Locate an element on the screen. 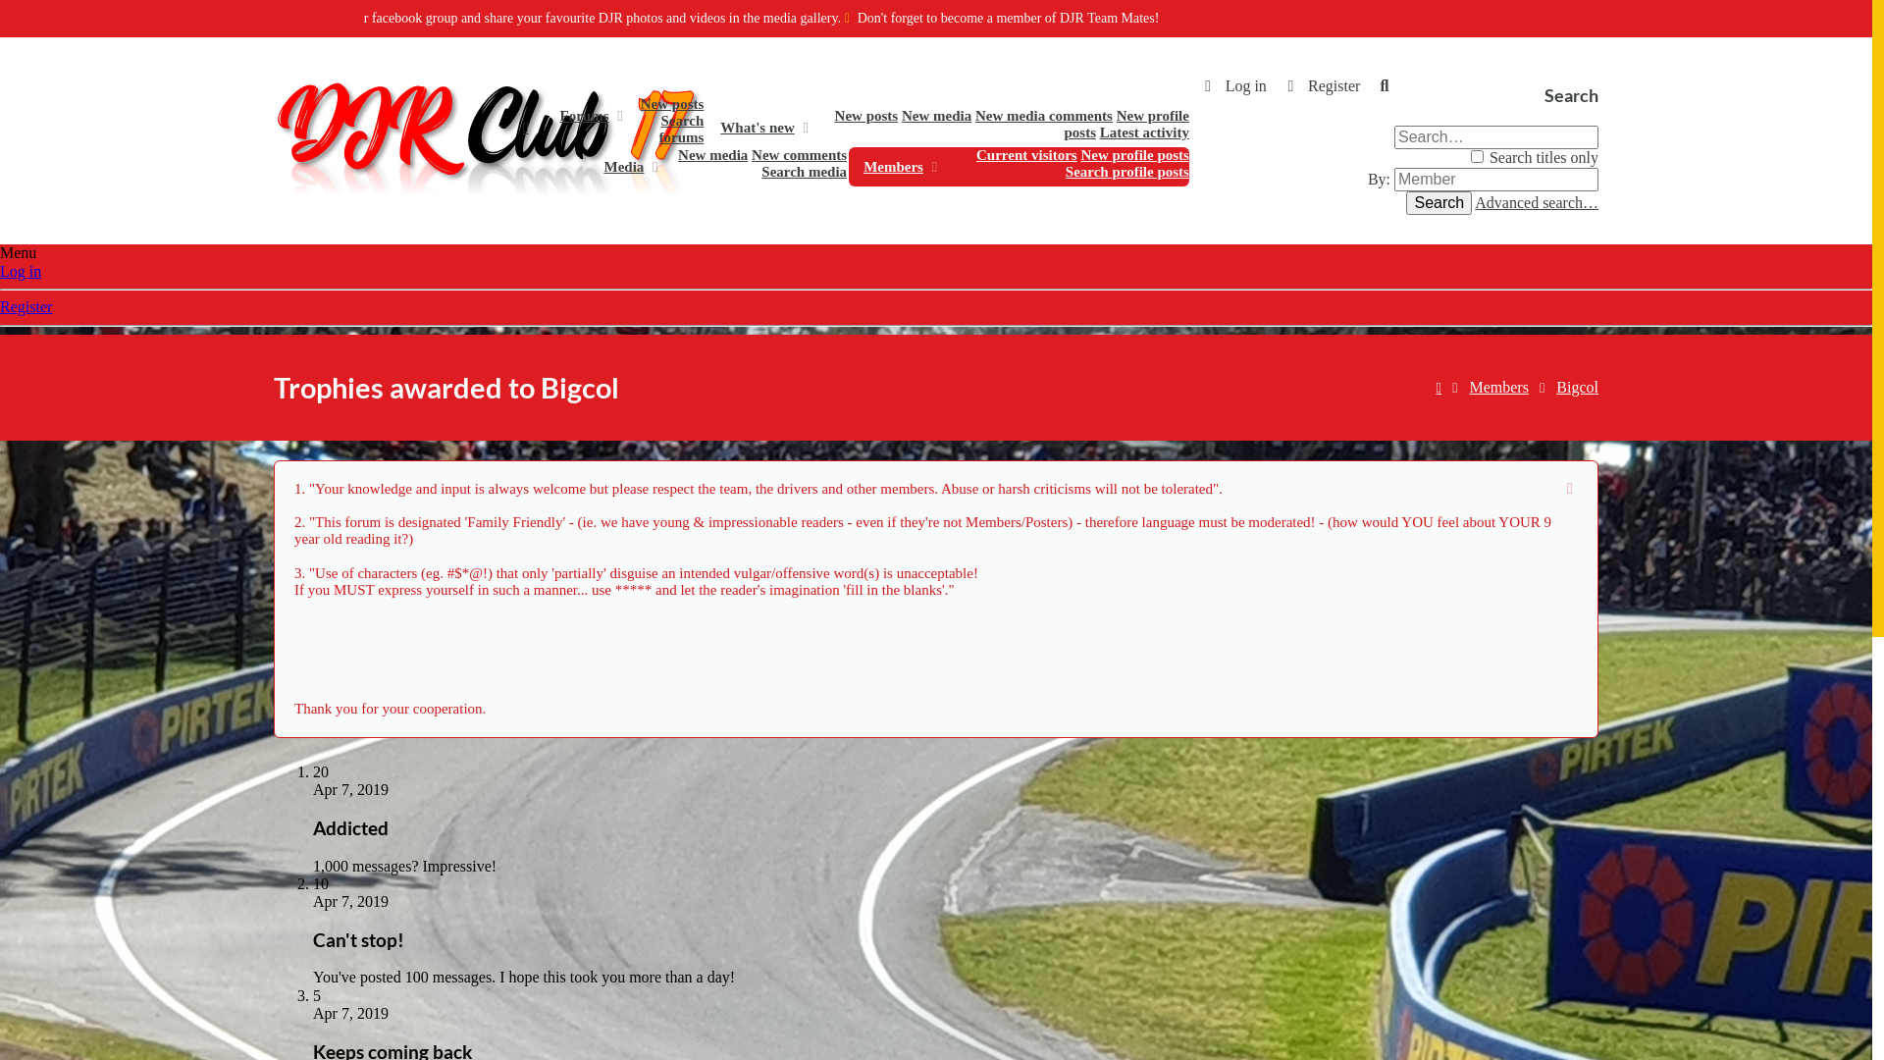  Search forums is located at coordinates (682, 130).